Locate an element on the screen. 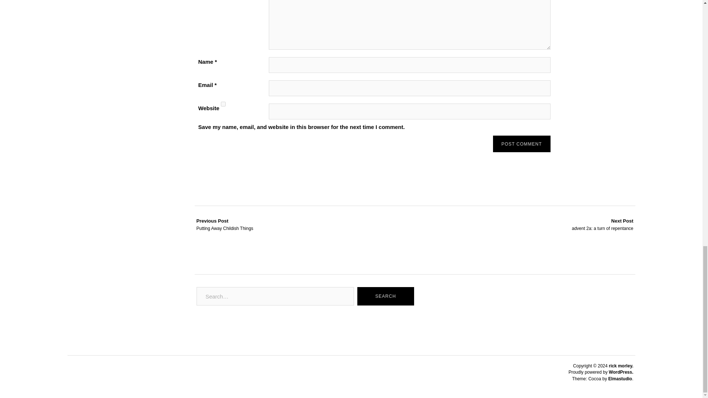  Search is located at coordinates (385, 296).